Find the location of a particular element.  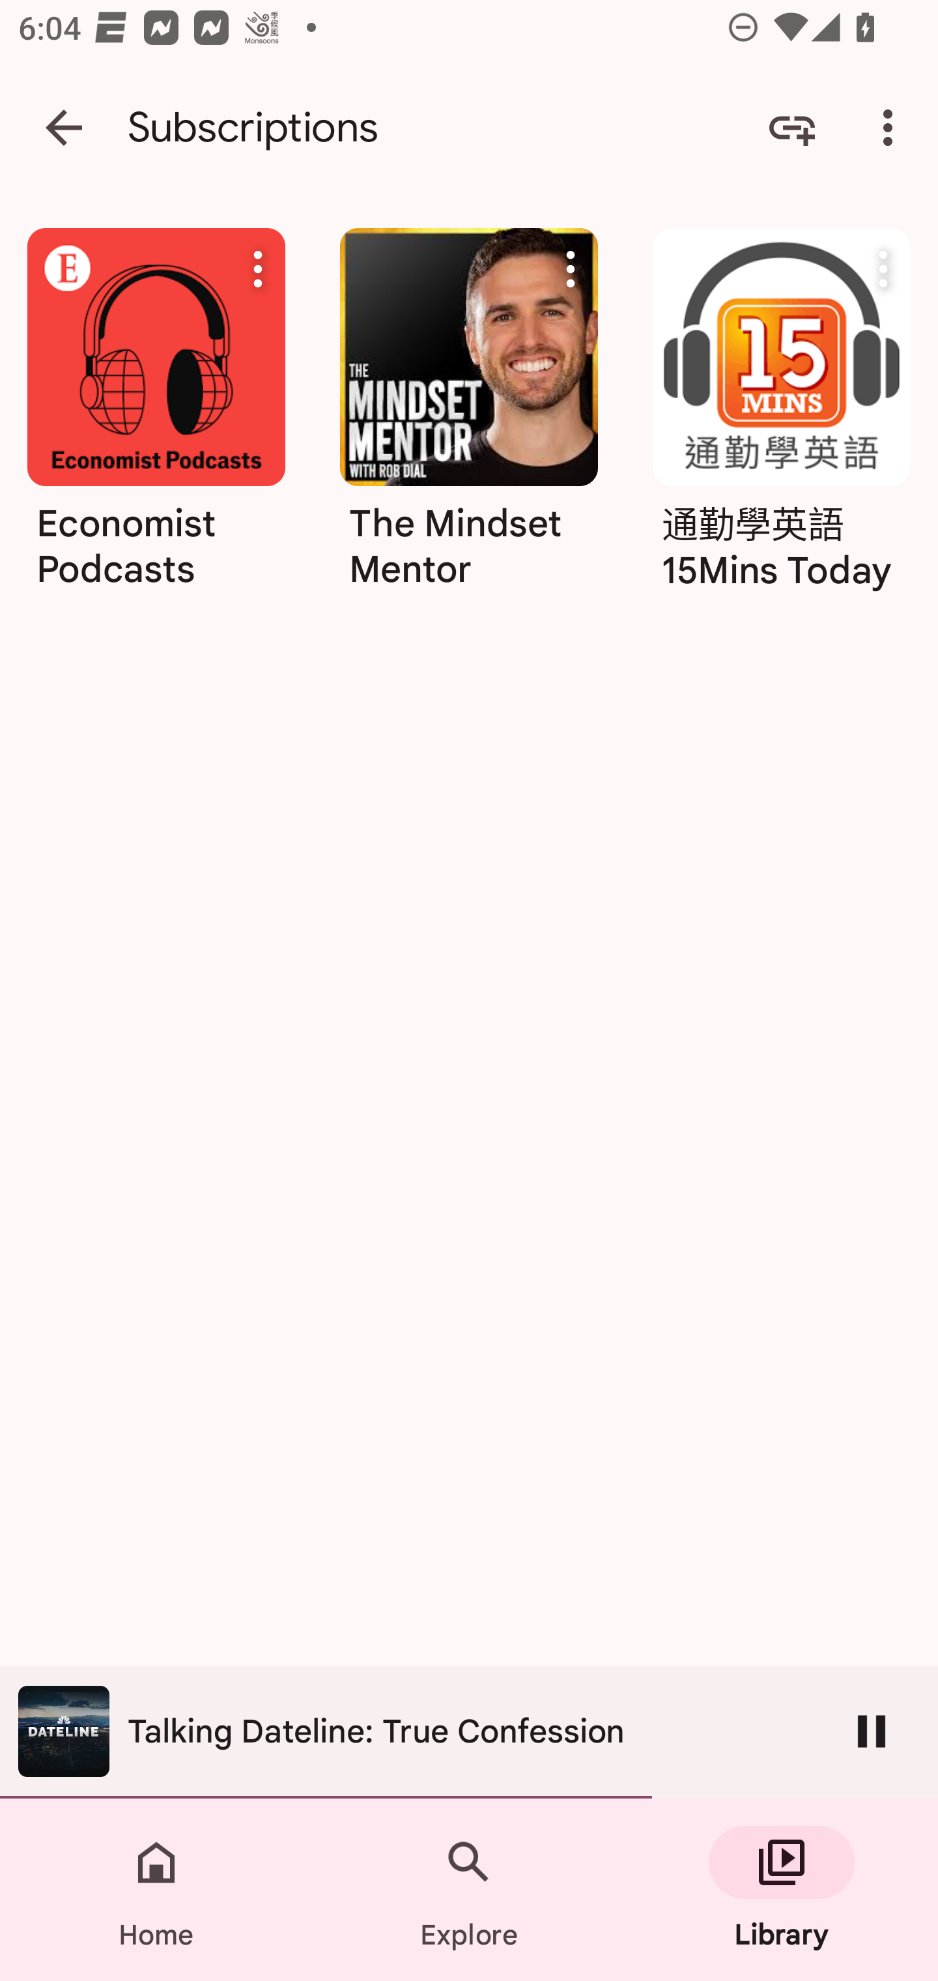

Explore is located at coordinates (469, 1890).